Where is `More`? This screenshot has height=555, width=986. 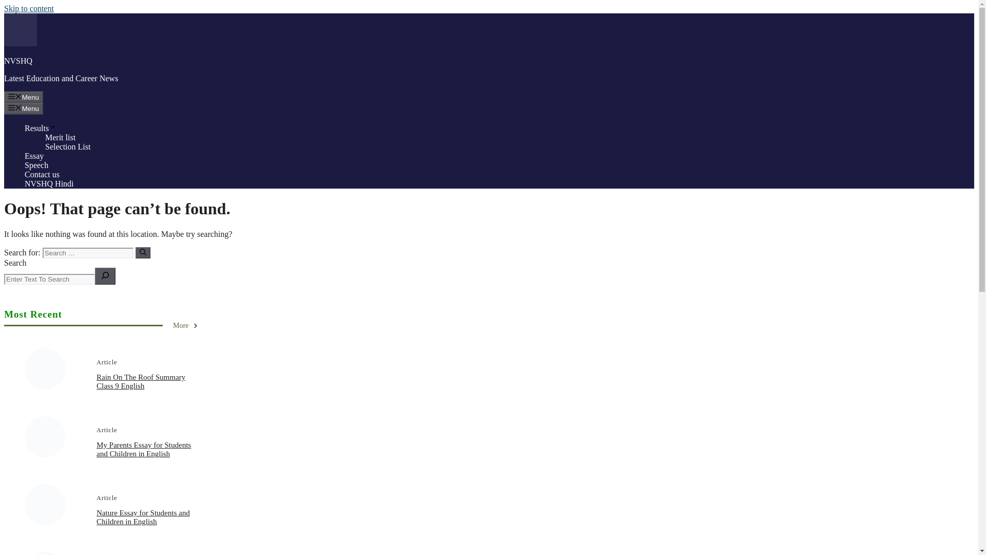 More is located at coordinates (186, 326).